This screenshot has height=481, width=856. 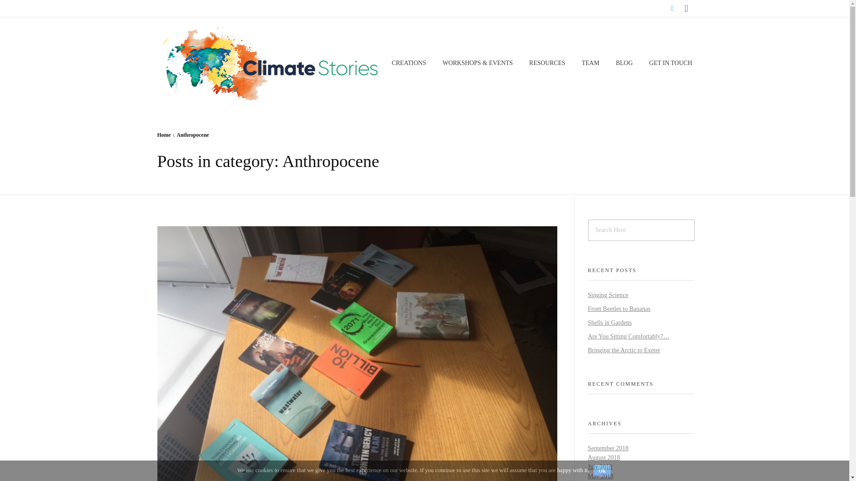 What do you see at coordinates (25, 8) in the screenshot?
I see `Search` at bounding box center [25, 8].